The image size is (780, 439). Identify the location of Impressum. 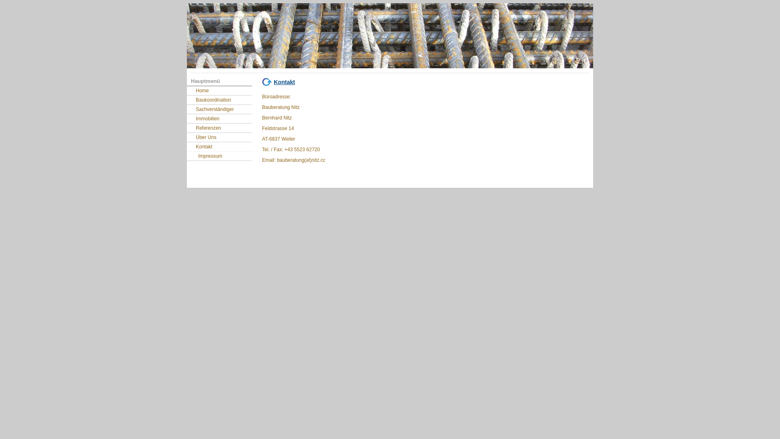
(219, 156).